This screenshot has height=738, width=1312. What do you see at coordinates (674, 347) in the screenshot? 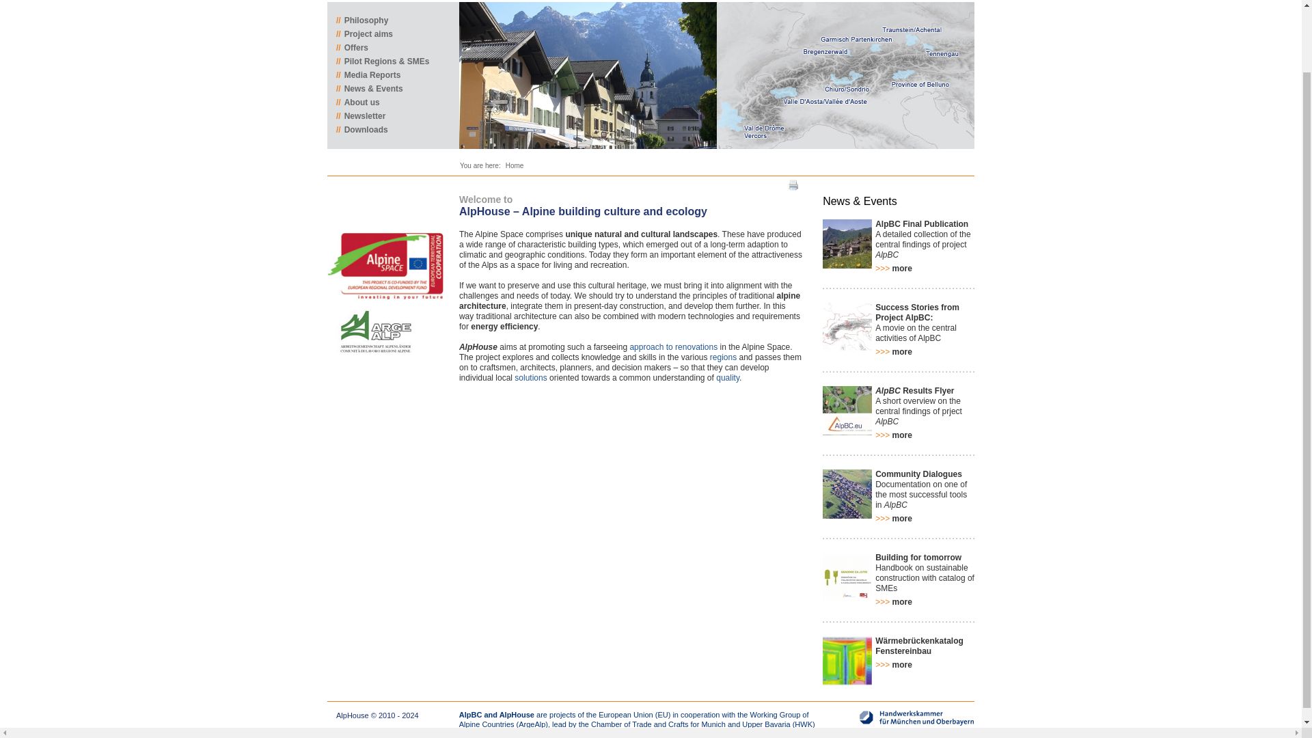
I see `approach to renovations` at bounding box center [674, 347].